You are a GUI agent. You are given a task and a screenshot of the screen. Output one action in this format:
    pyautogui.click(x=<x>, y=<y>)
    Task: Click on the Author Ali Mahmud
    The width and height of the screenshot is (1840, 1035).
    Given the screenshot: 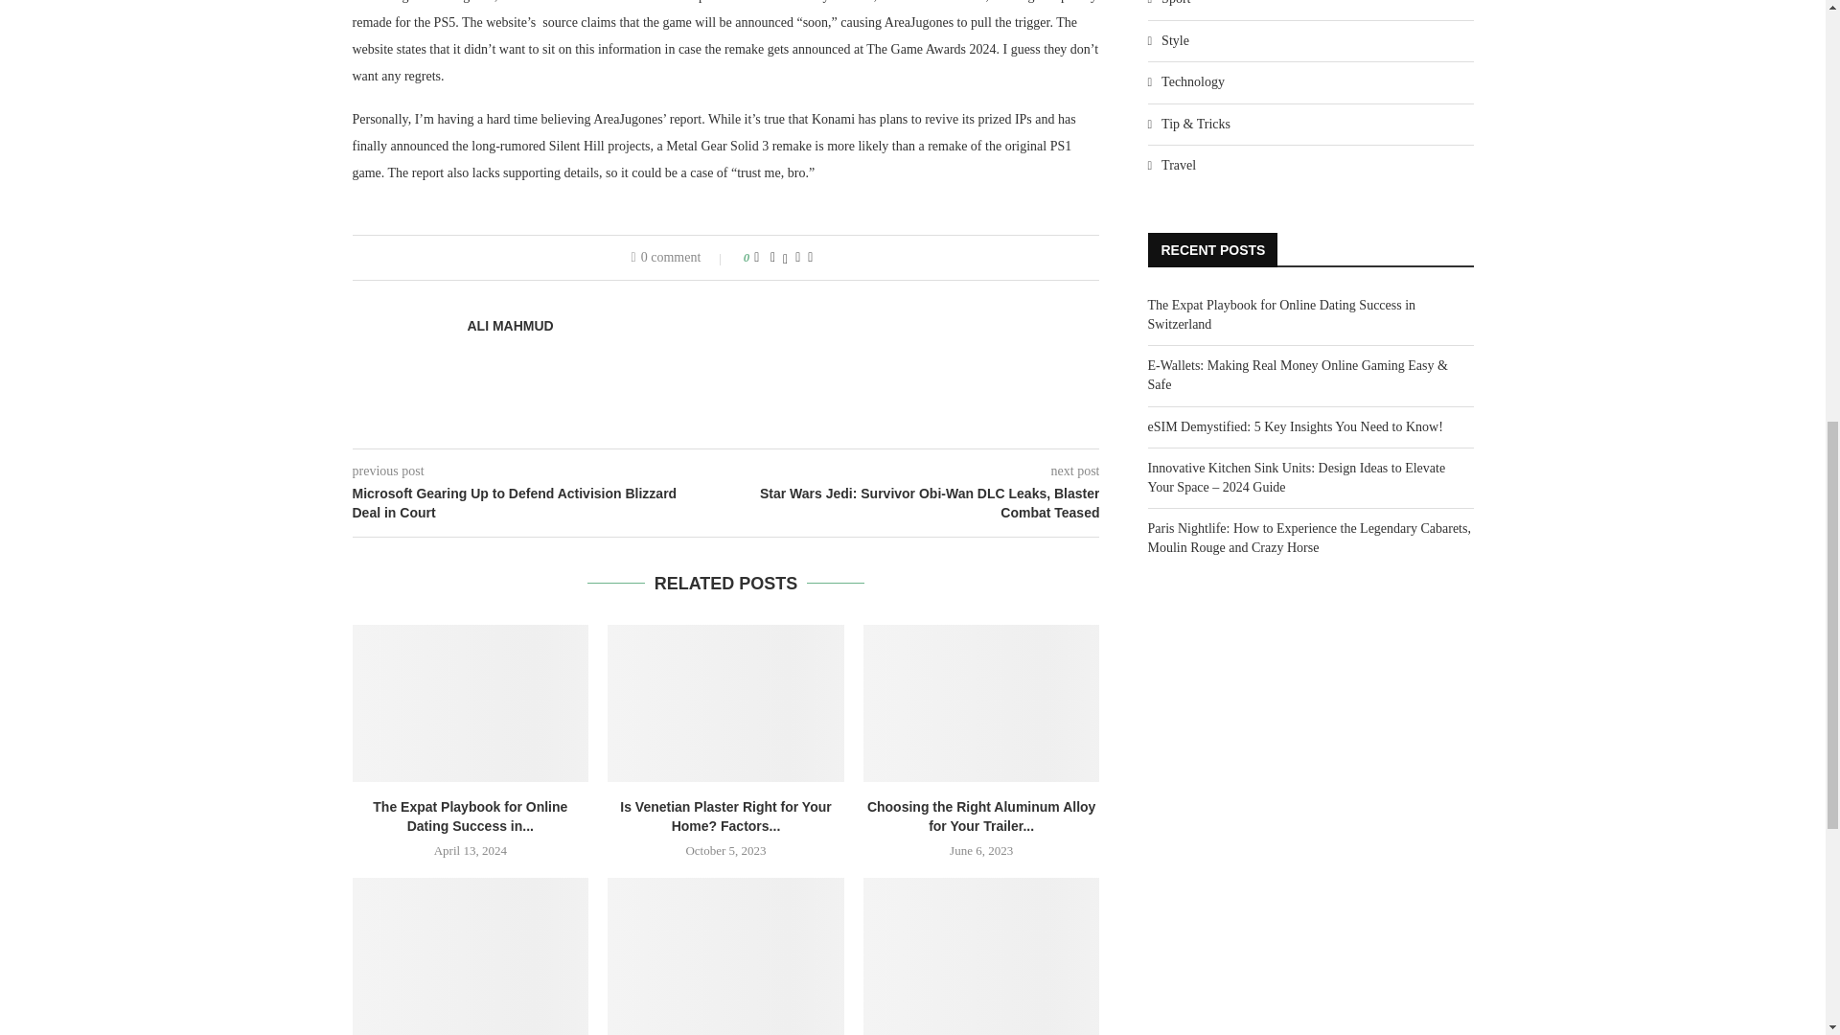 What is the action you would take?
    pyautogui.click(x=510, y=326)
    